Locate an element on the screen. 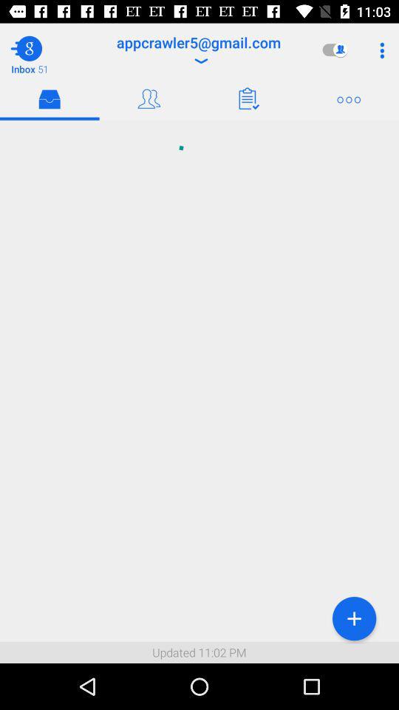  press the item to the right of updated 11 02 icon is located at coordinates (354, 618).